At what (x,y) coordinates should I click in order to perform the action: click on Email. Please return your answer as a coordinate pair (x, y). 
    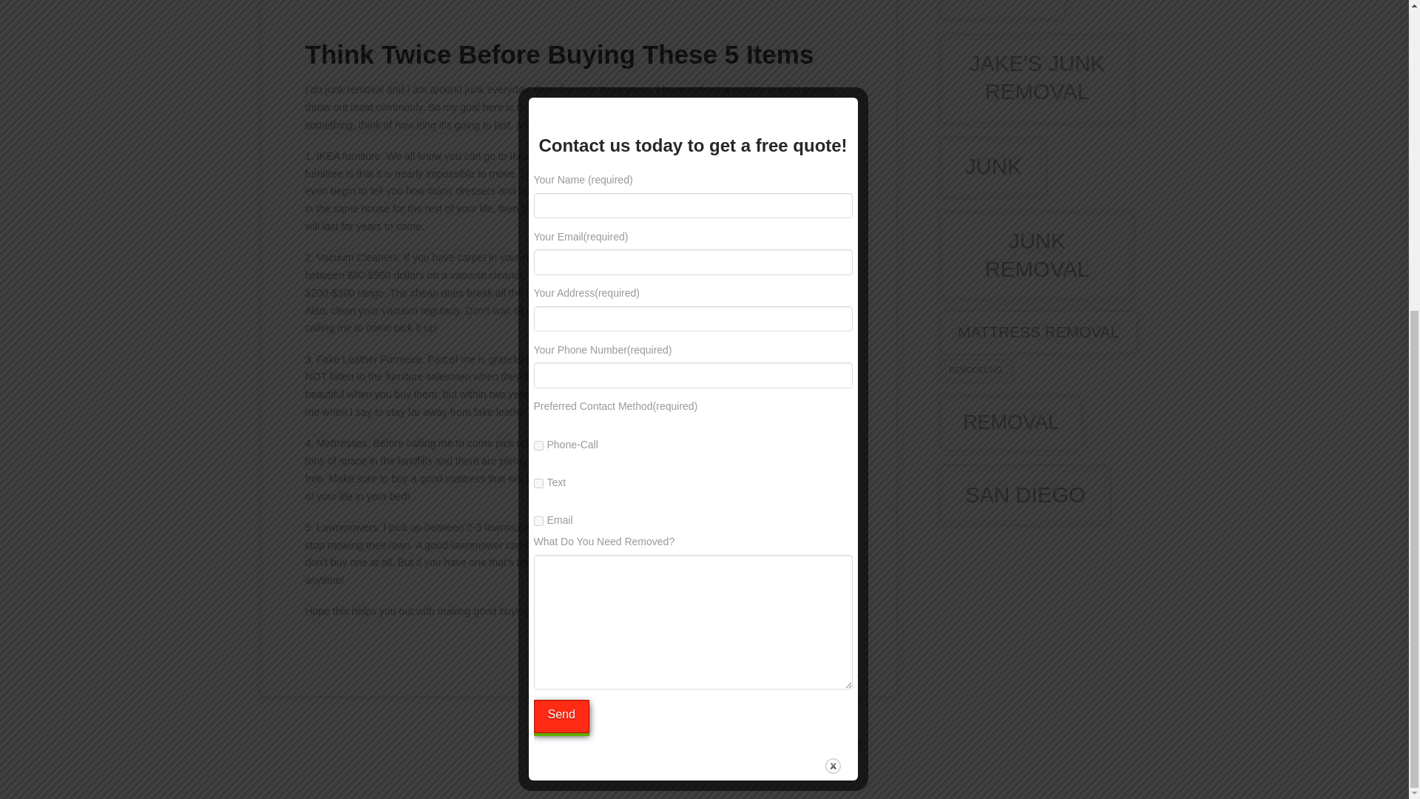
    Looking at the image, I should click on (538, 19).